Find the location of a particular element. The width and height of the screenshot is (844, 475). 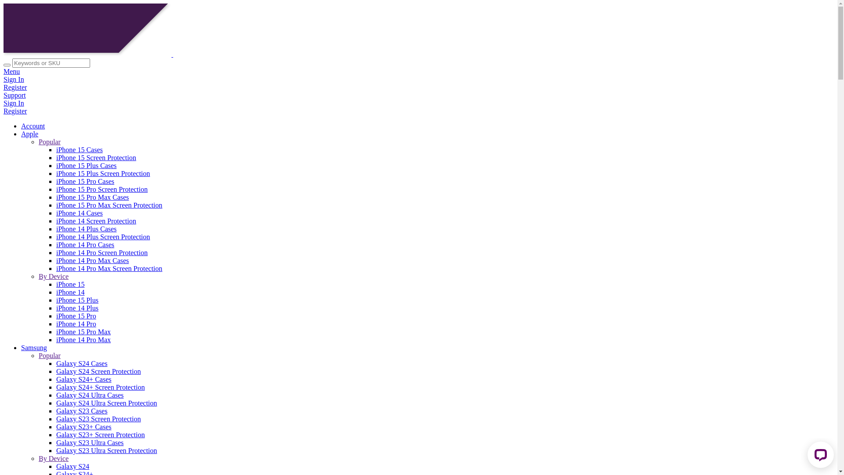

iPhone 14 Pro Max Cases is located at coordinates (92, 260).